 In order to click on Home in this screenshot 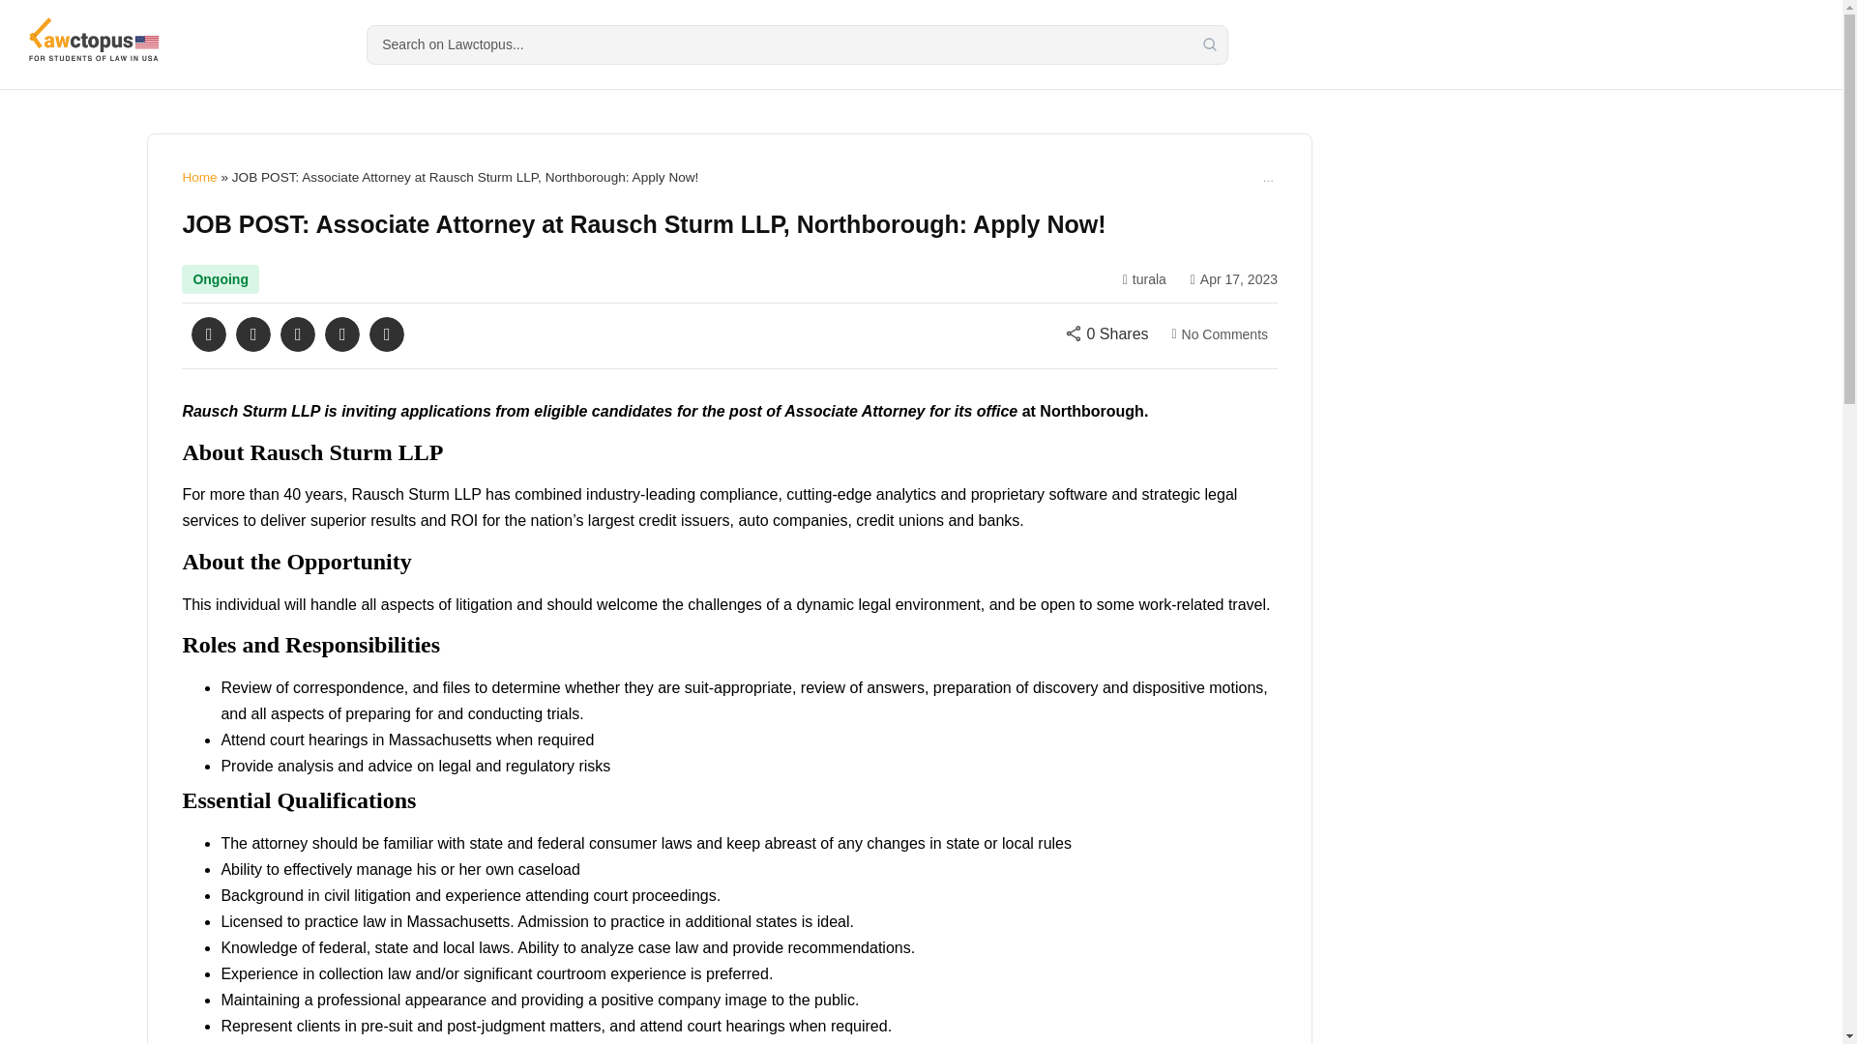, I will do `click(199, 178)`.